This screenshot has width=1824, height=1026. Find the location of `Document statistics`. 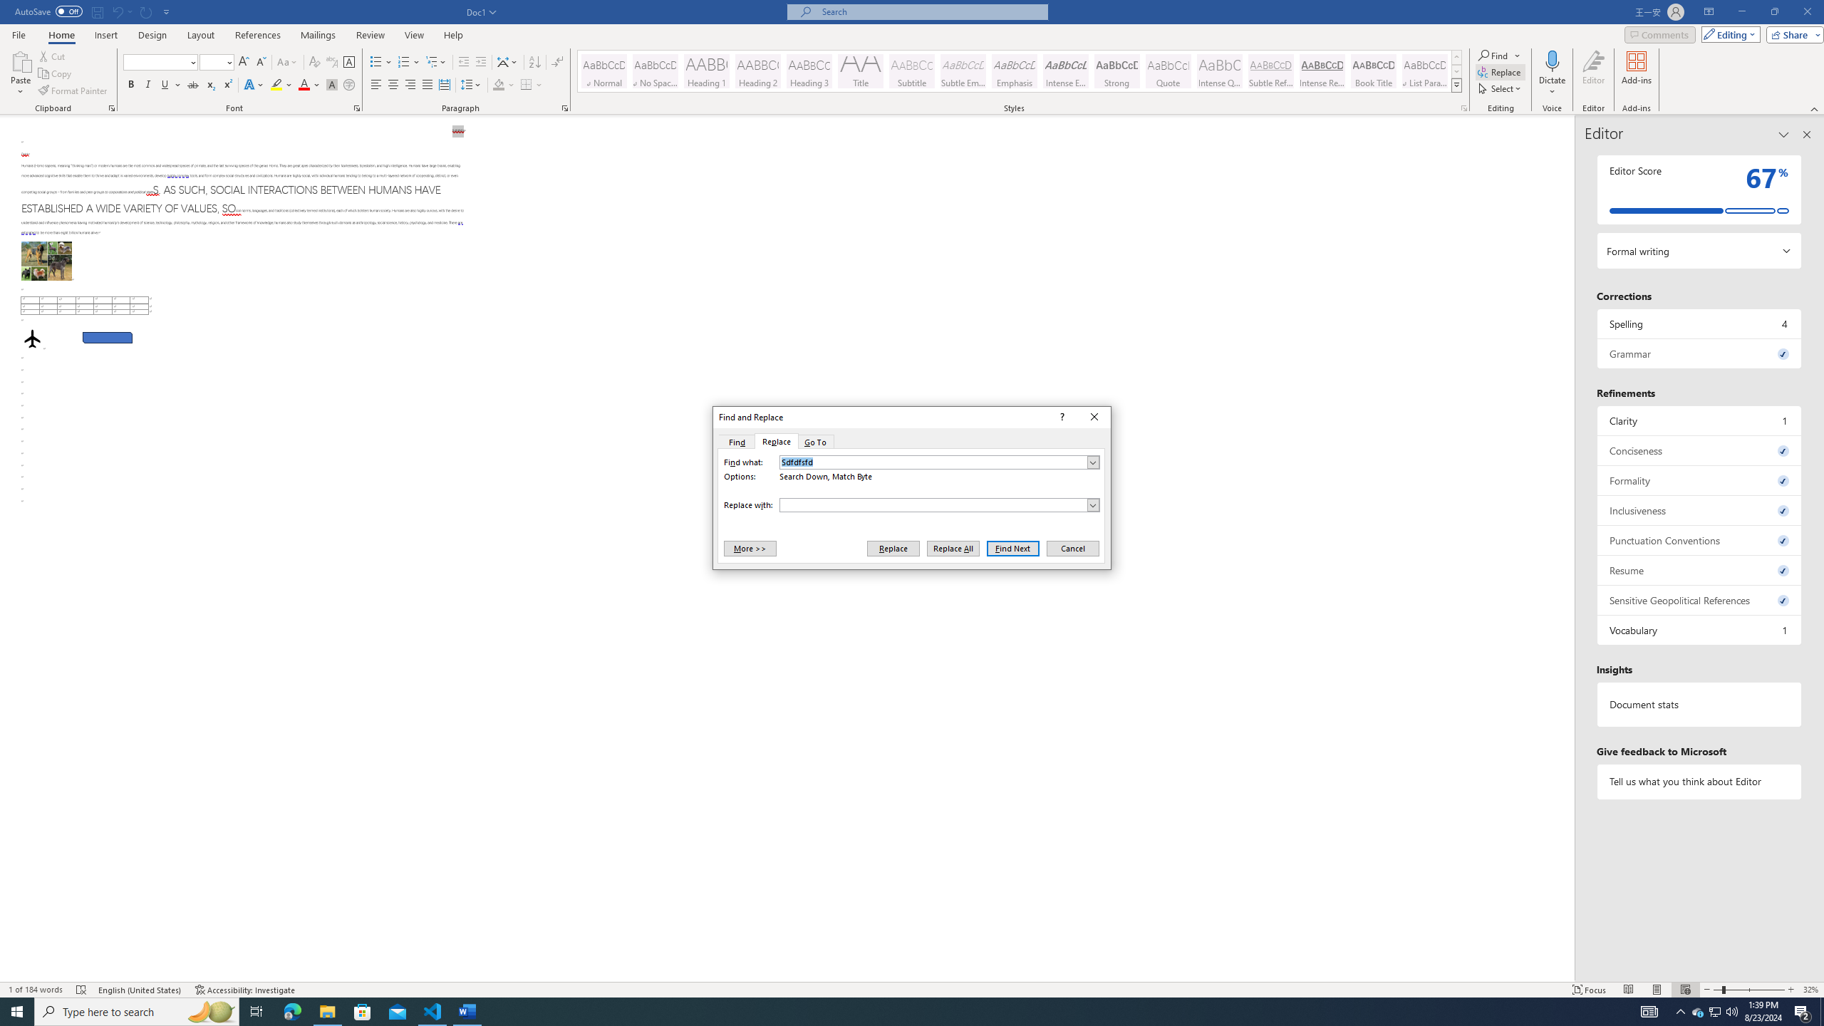

Document statistics is located at coordinates (1700, 704).